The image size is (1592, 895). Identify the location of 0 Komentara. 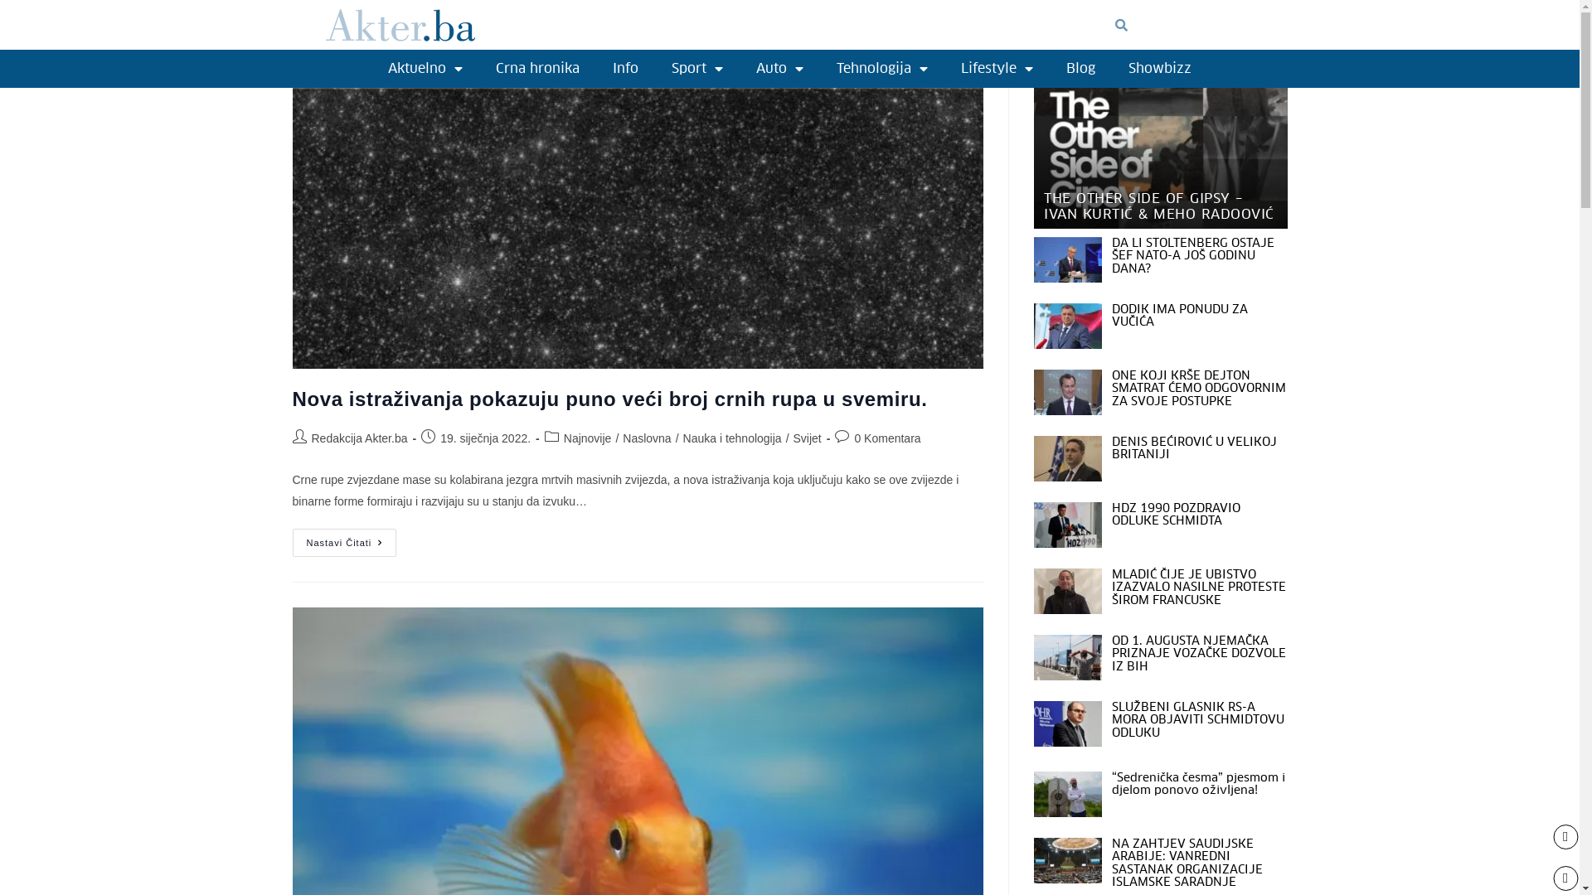
(887, 438).